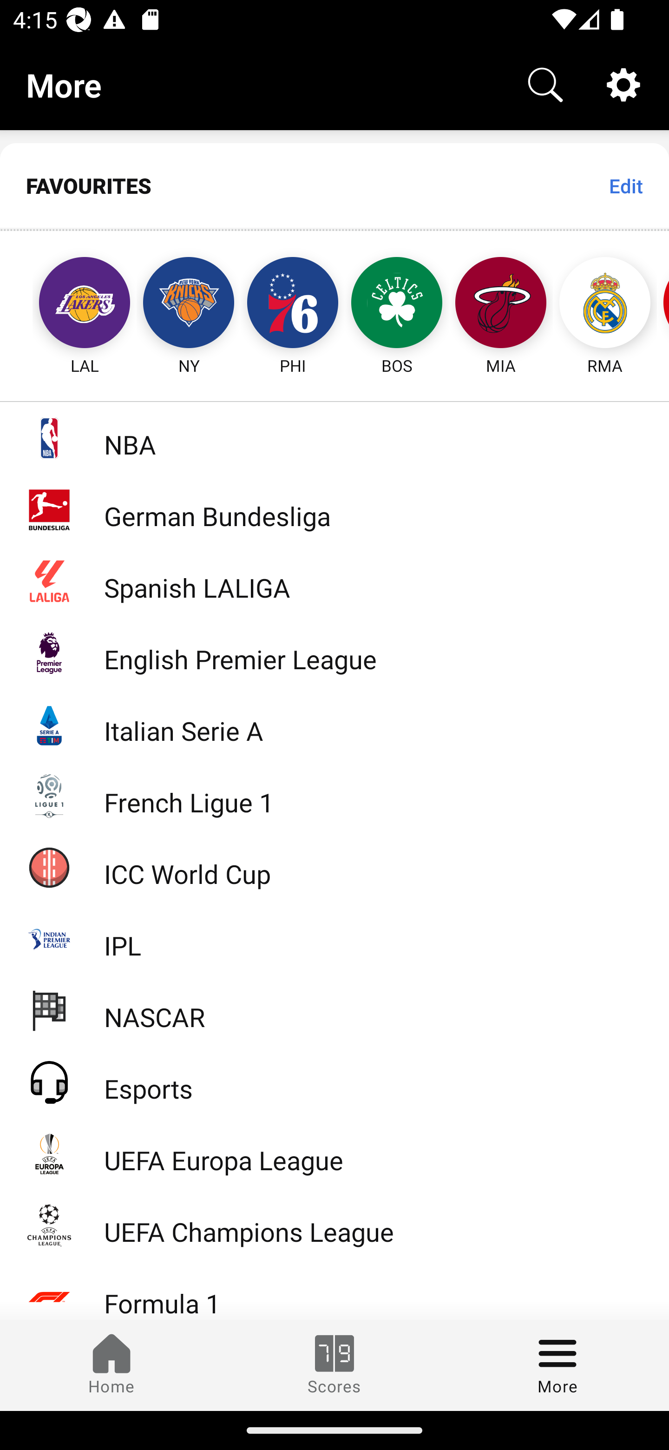  I want to click on French Ligue 1, so click(334, 795).